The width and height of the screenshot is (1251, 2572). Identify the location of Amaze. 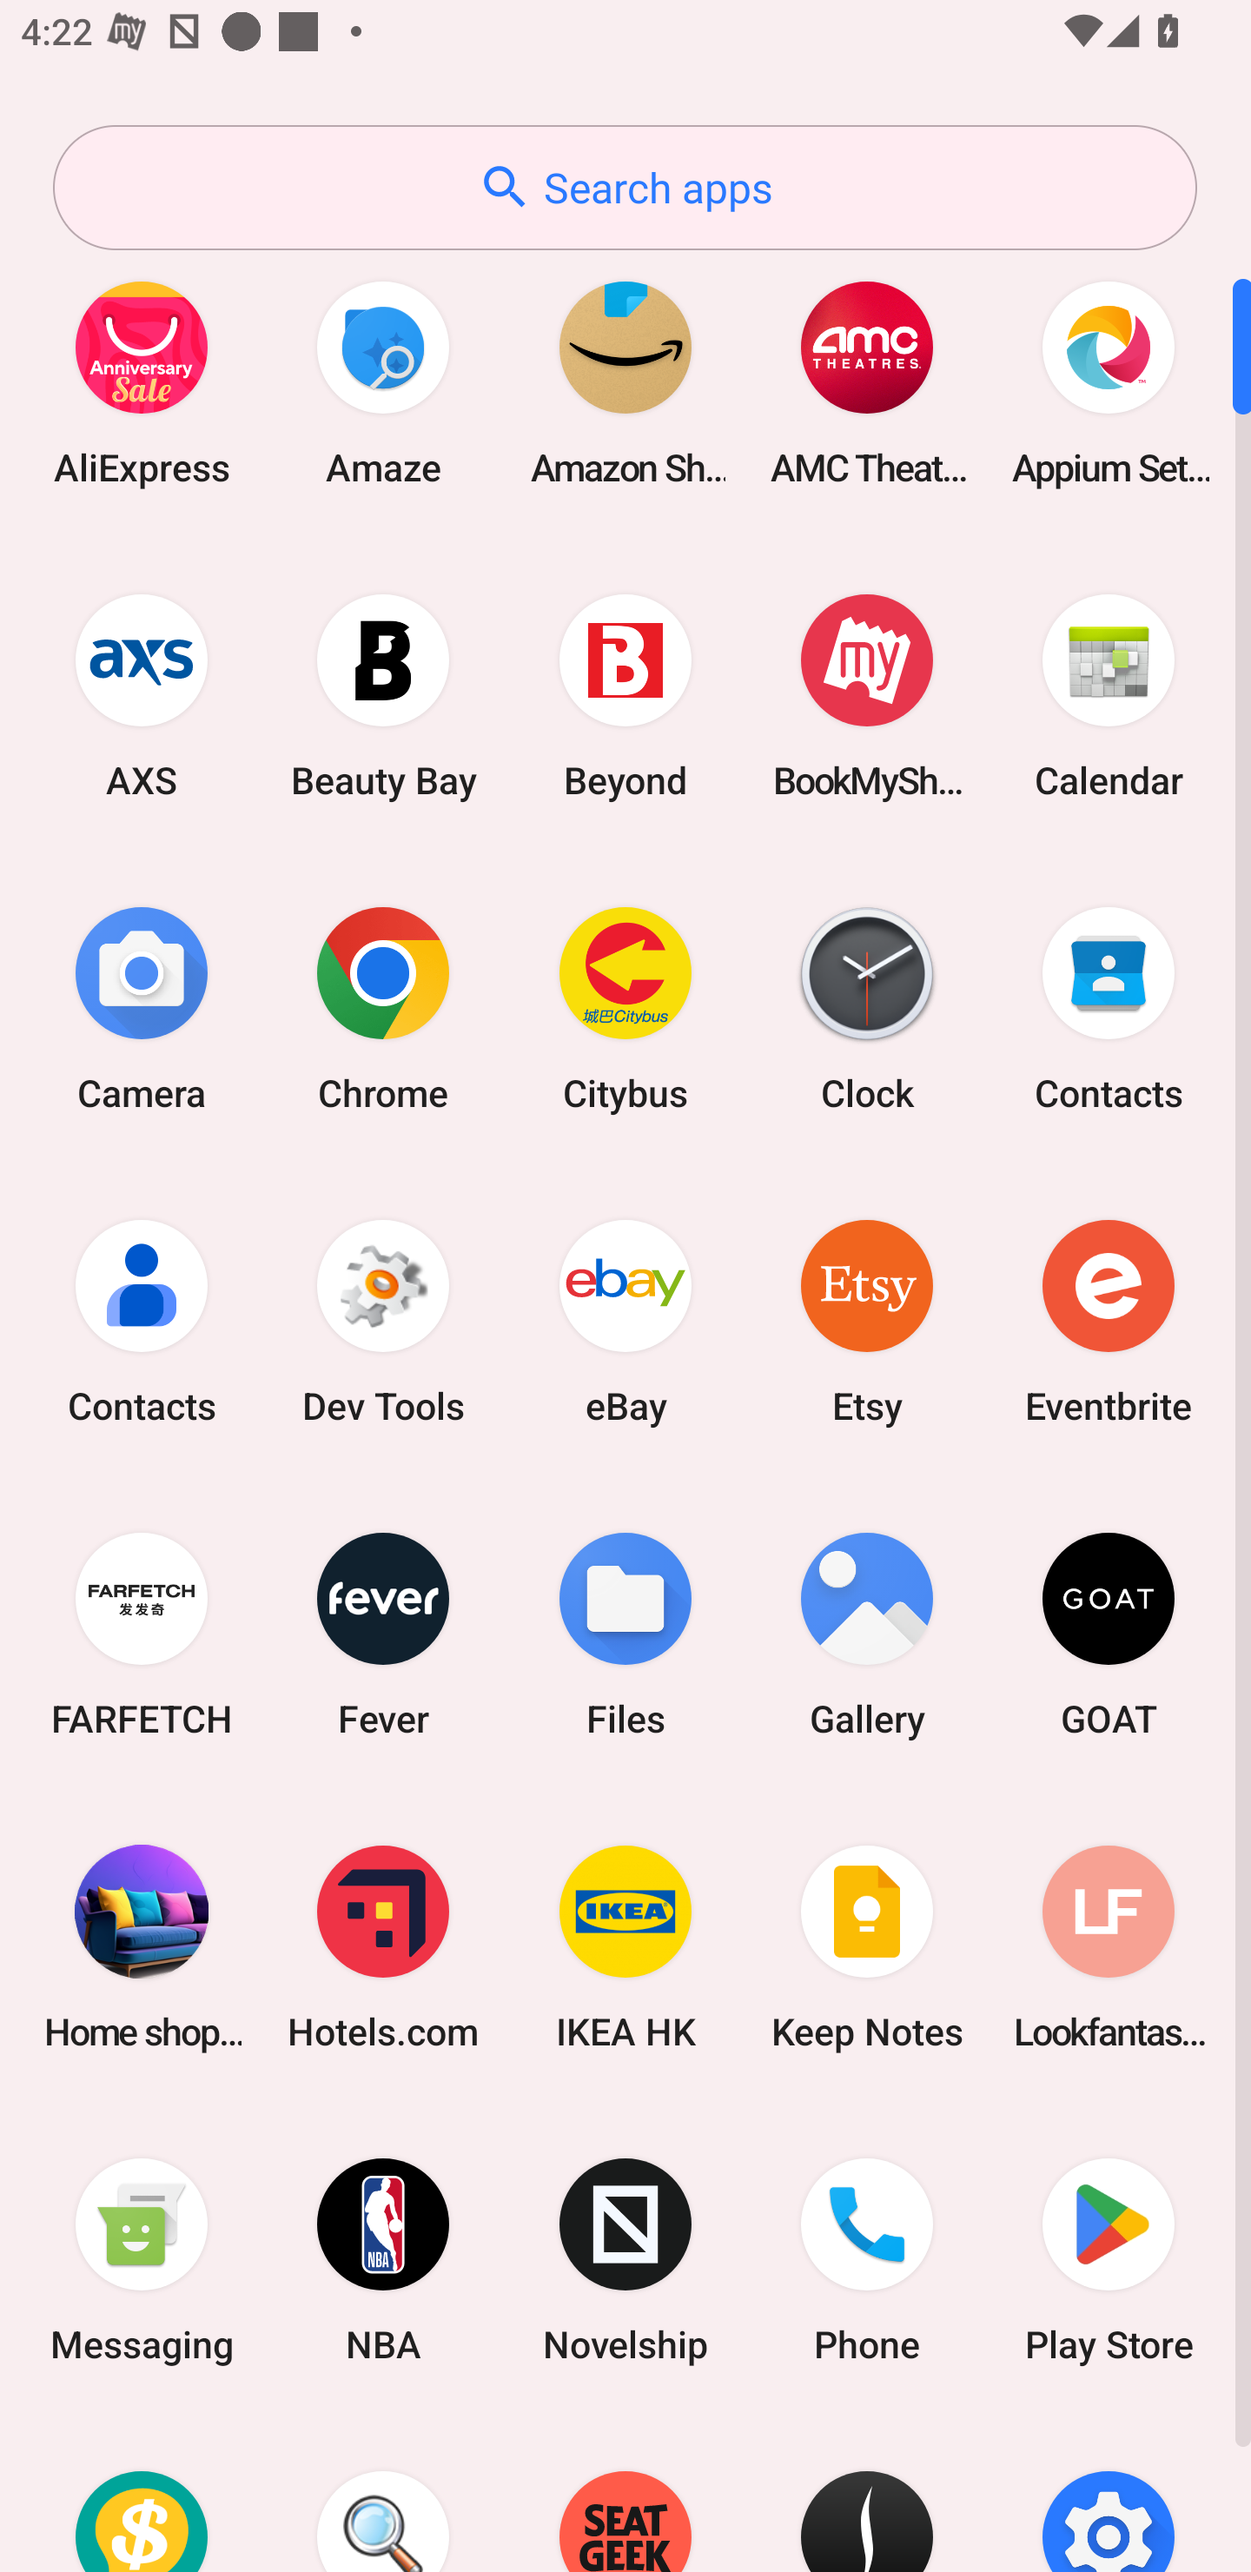
(383, 382).